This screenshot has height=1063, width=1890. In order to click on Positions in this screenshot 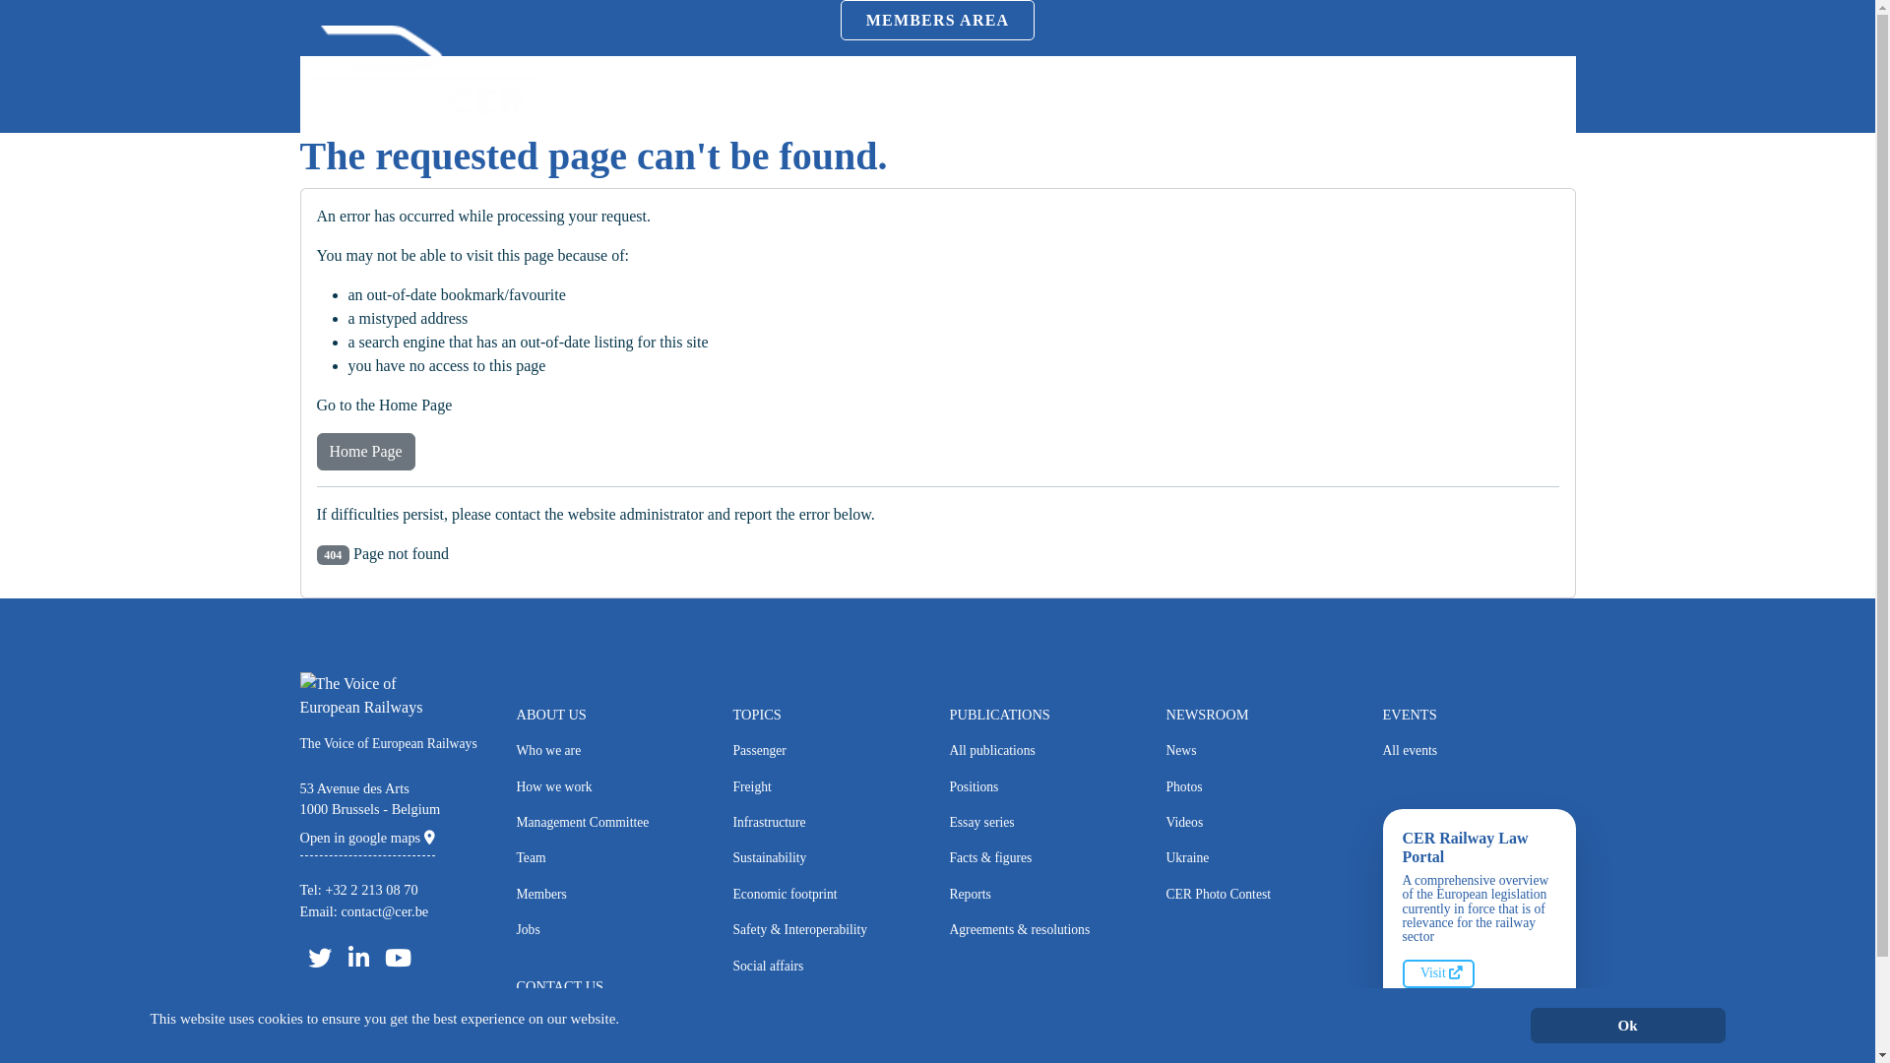, I will do `click(1045, 787)`.